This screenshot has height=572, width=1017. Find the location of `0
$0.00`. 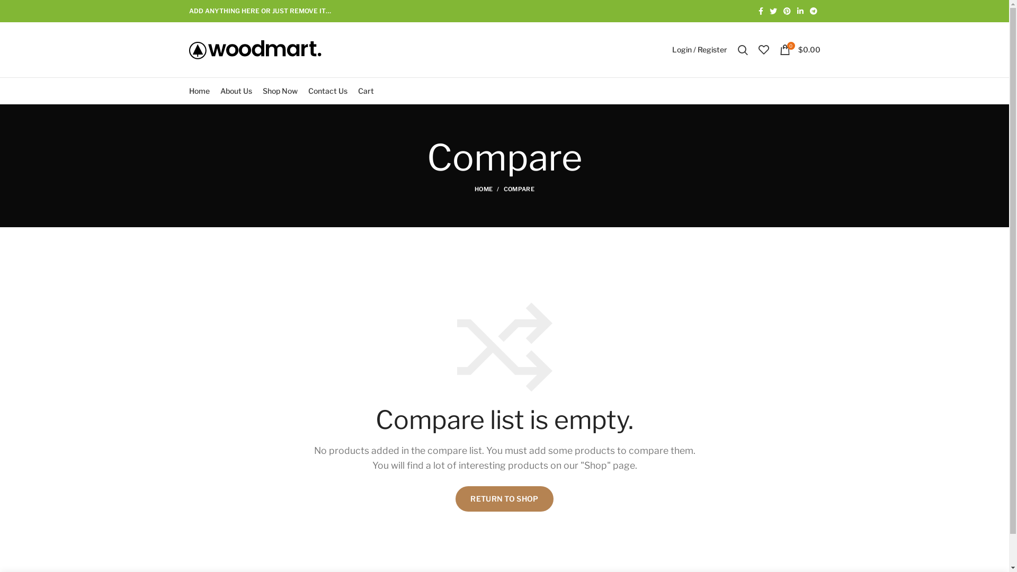

0
$0.00 is located at coordinates (800, 50).